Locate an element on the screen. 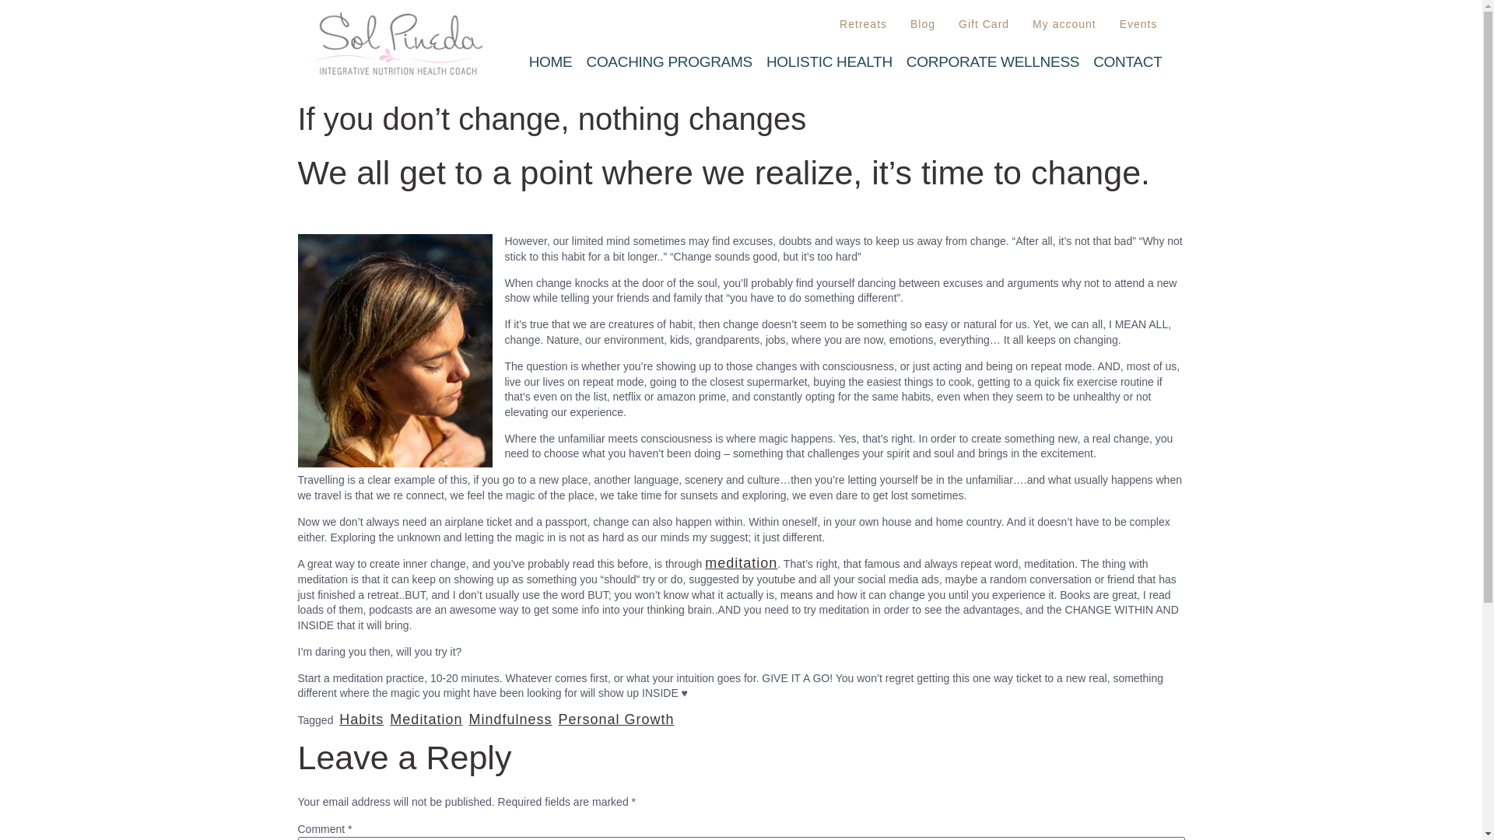  Habits is located at coordinates (361, 719).